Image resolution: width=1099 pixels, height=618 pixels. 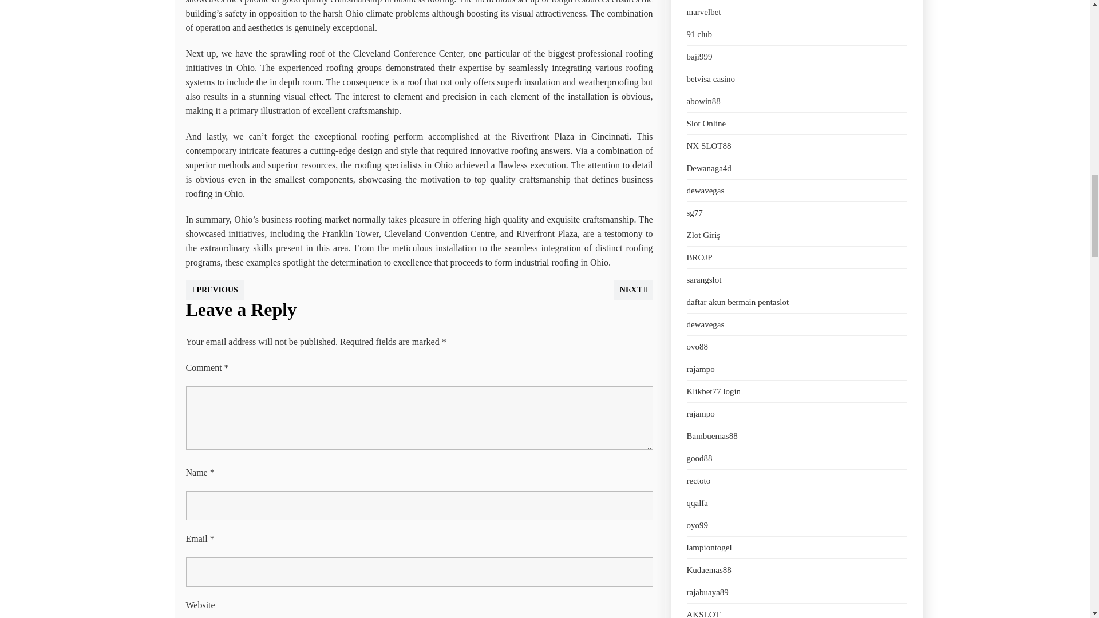 I want to click on NEXT, so click(x=633, y=290).